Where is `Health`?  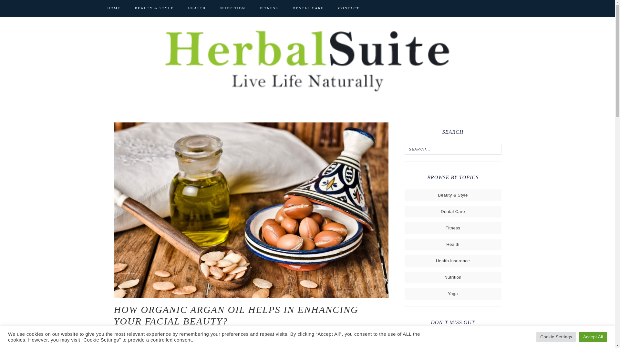
Health is located at coordinates (453, 244).